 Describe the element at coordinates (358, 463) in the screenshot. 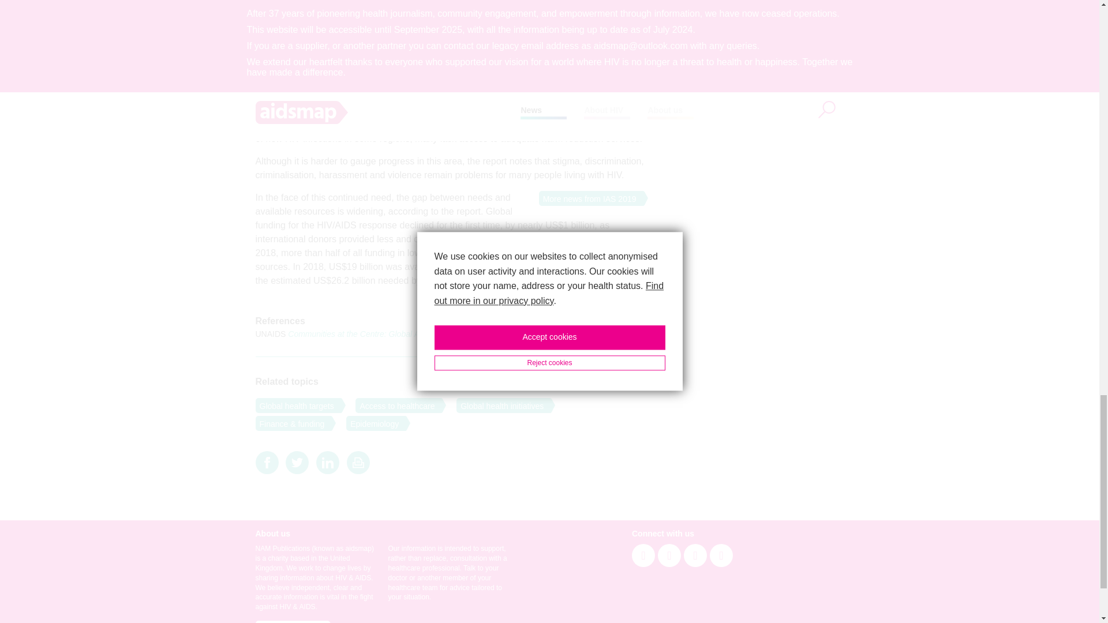

I see `Print` at that location.